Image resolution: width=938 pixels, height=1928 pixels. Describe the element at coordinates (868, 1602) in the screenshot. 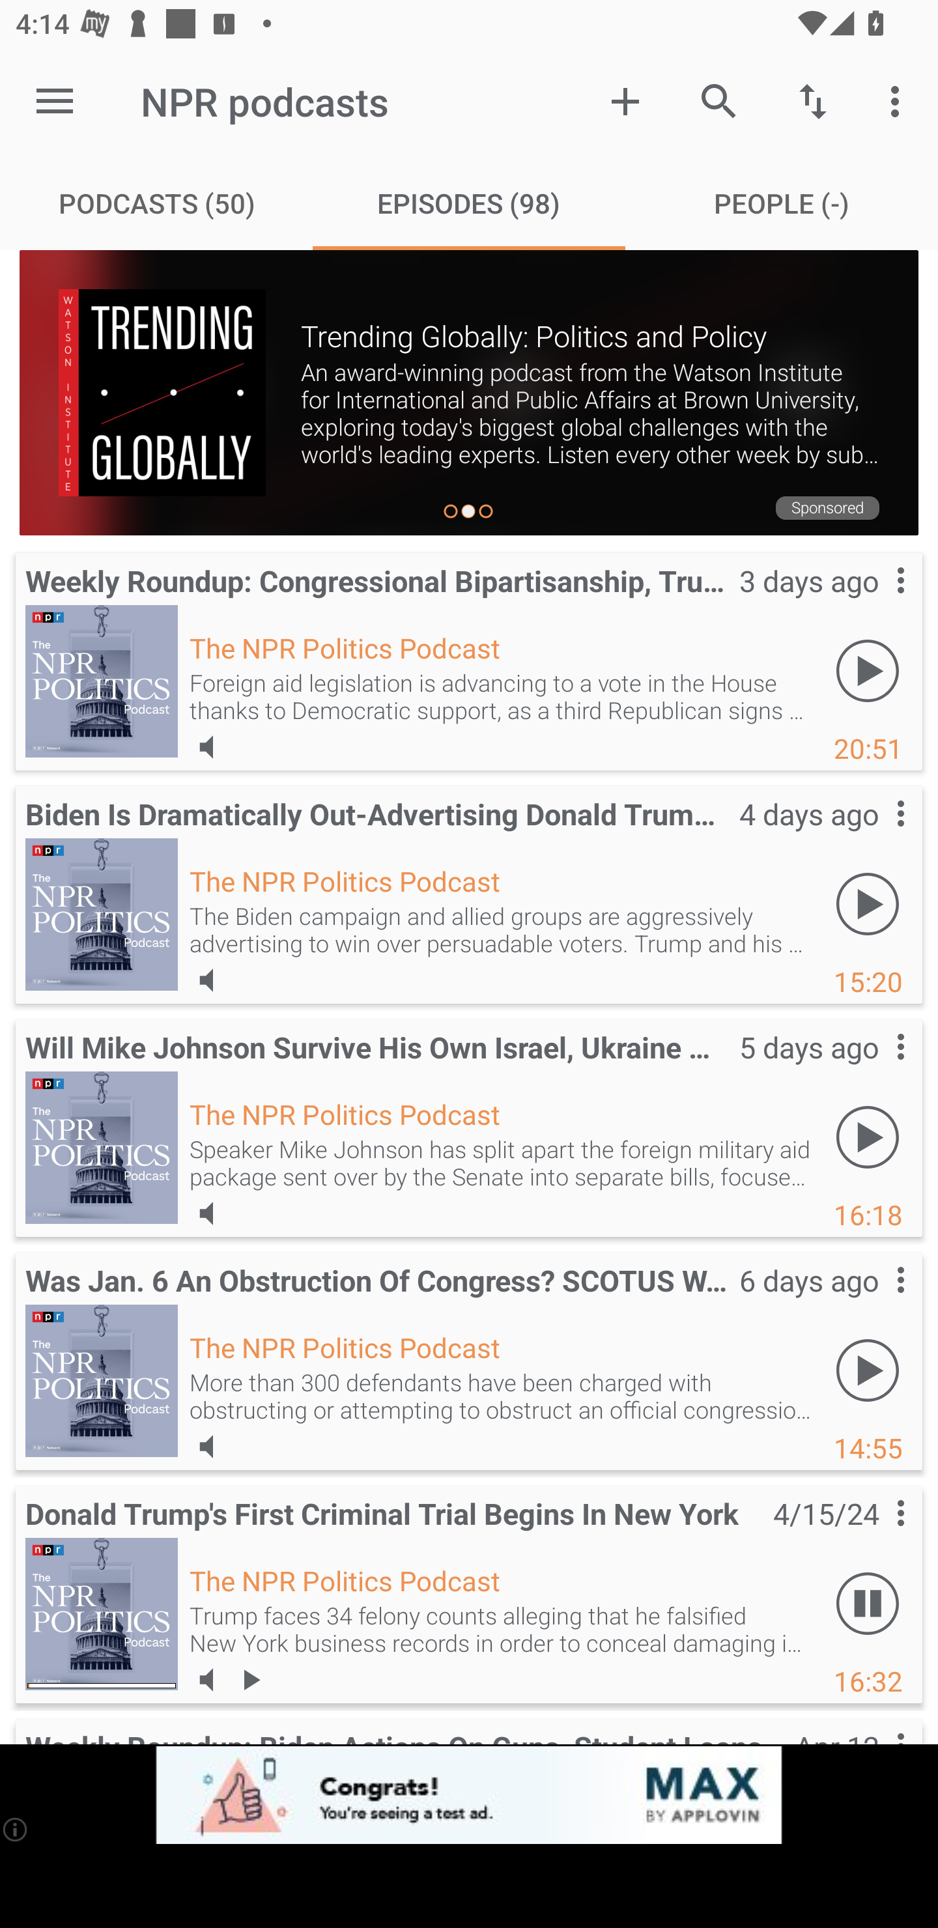

I see `Pause` at that location.